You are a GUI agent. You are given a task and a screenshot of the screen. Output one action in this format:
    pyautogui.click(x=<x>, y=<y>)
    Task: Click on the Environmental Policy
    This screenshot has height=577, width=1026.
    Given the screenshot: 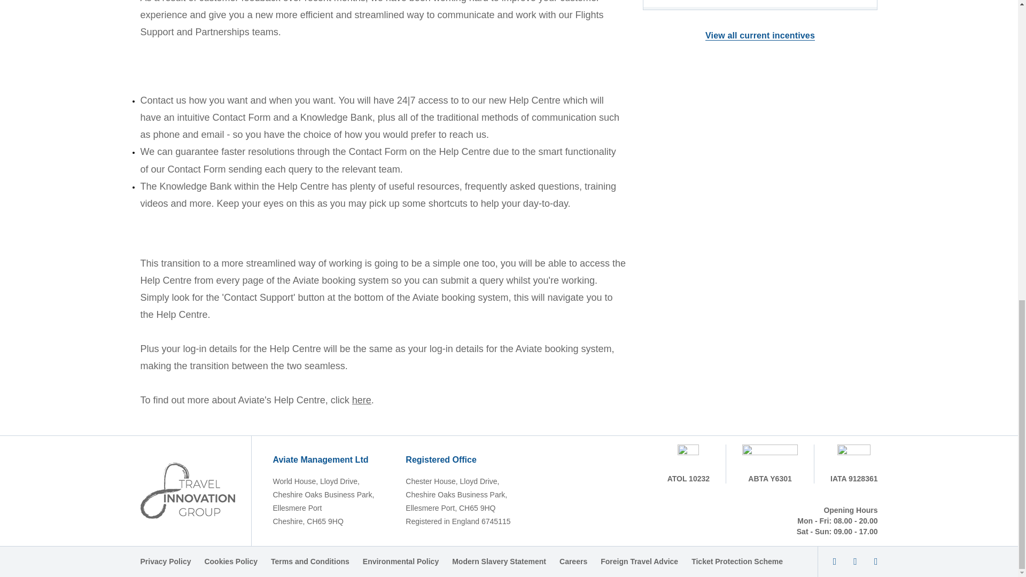 What is the action you would take?
    pyautogui.click(x=401, y=562)
    